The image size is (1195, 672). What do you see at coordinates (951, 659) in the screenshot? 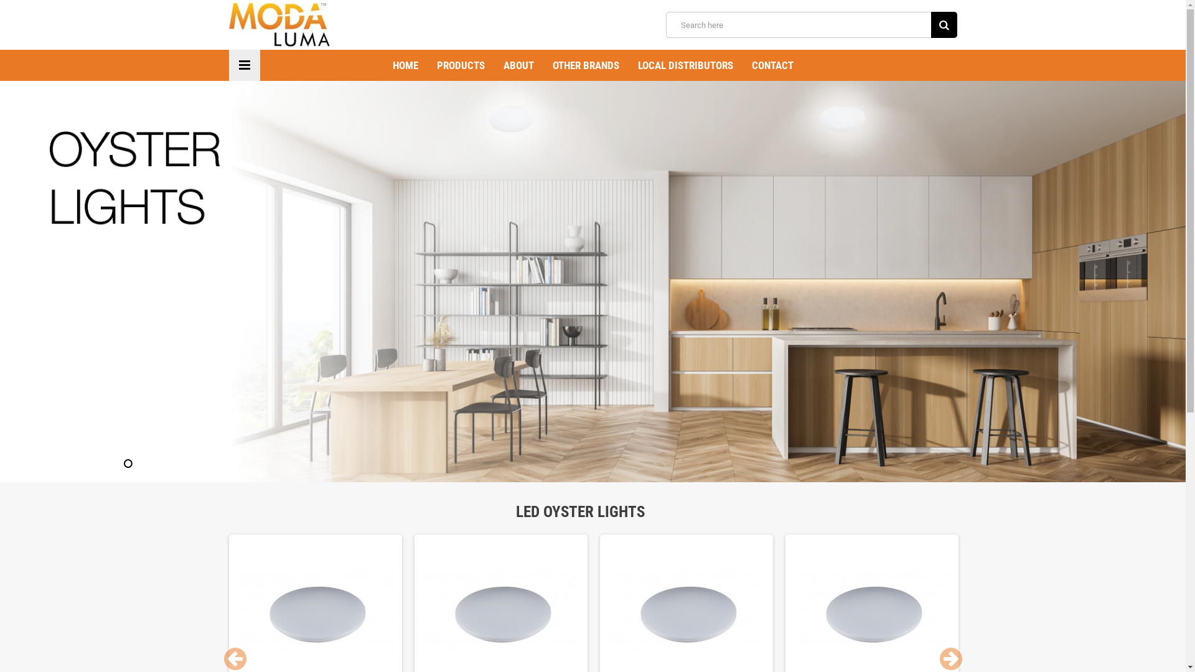
I see `Next` at bounding box center [951, 659].